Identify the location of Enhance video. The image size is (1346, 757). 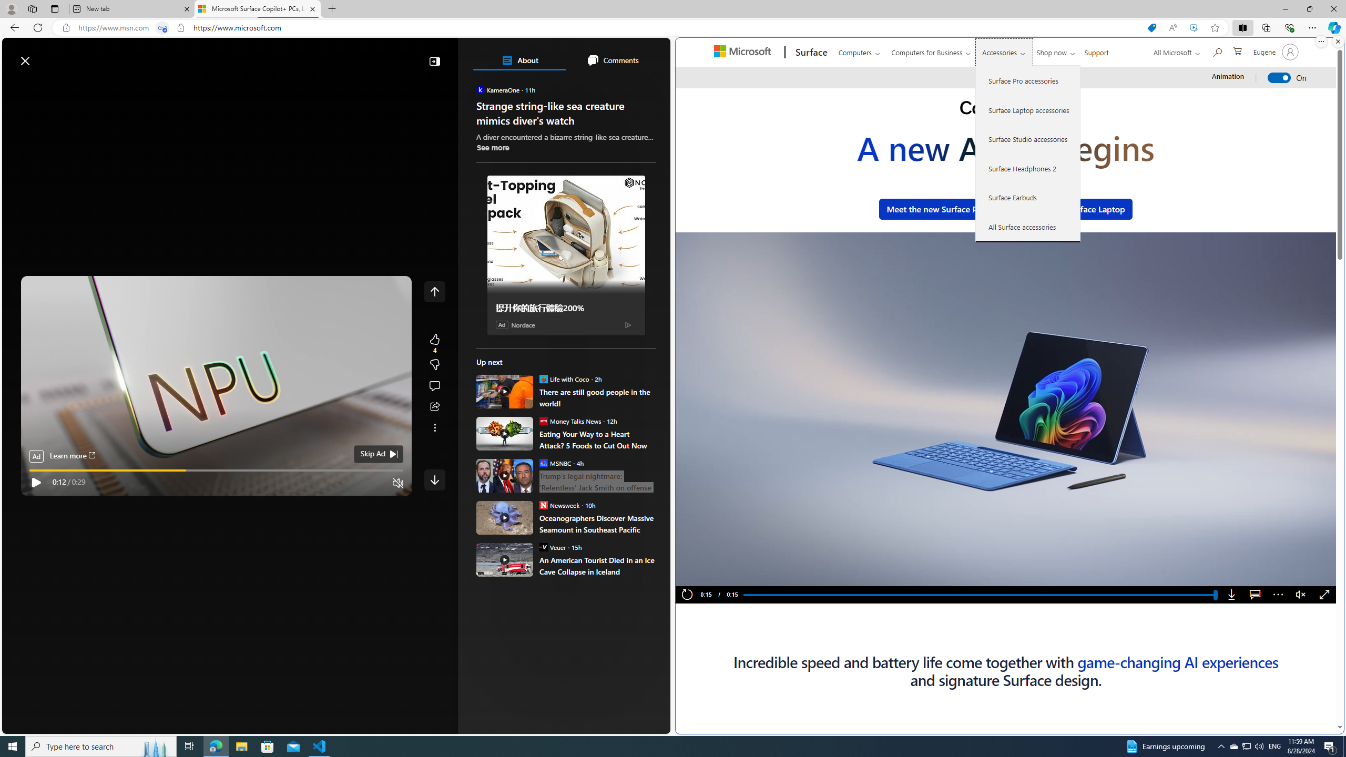
(1194, 28).